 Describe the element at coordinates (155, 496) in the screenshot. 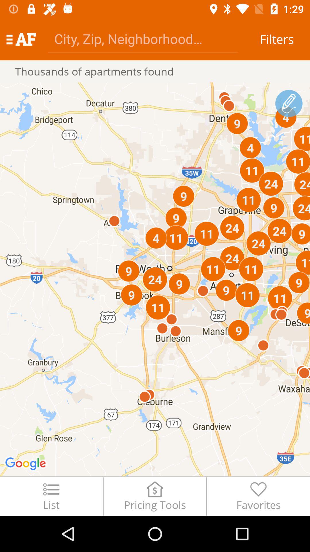

I see `click the item next to the favorites icon` at that location.